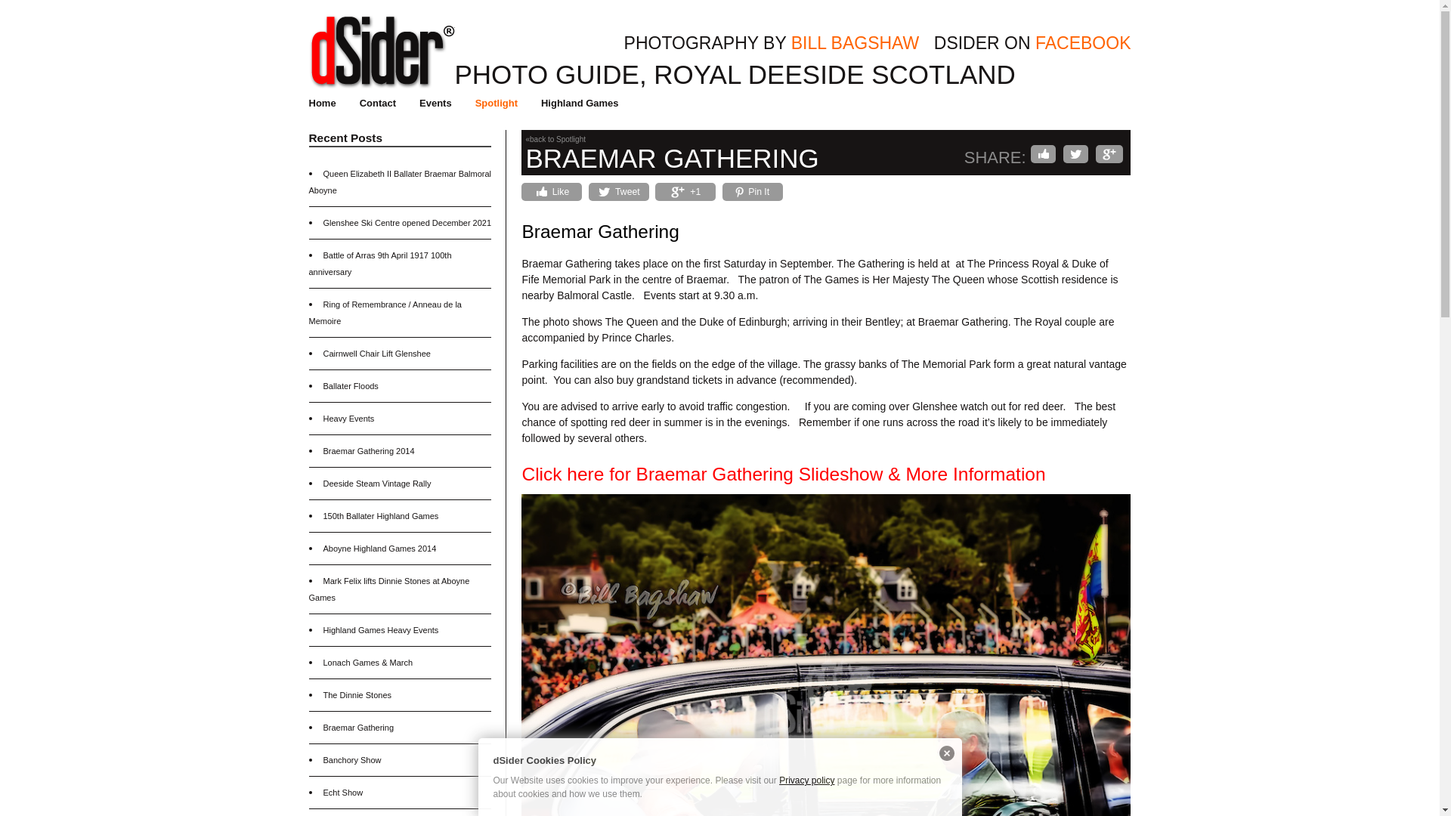 The height and width of the screenshot is (816, 1451). I want to click on Pin It, so click(753, 191).